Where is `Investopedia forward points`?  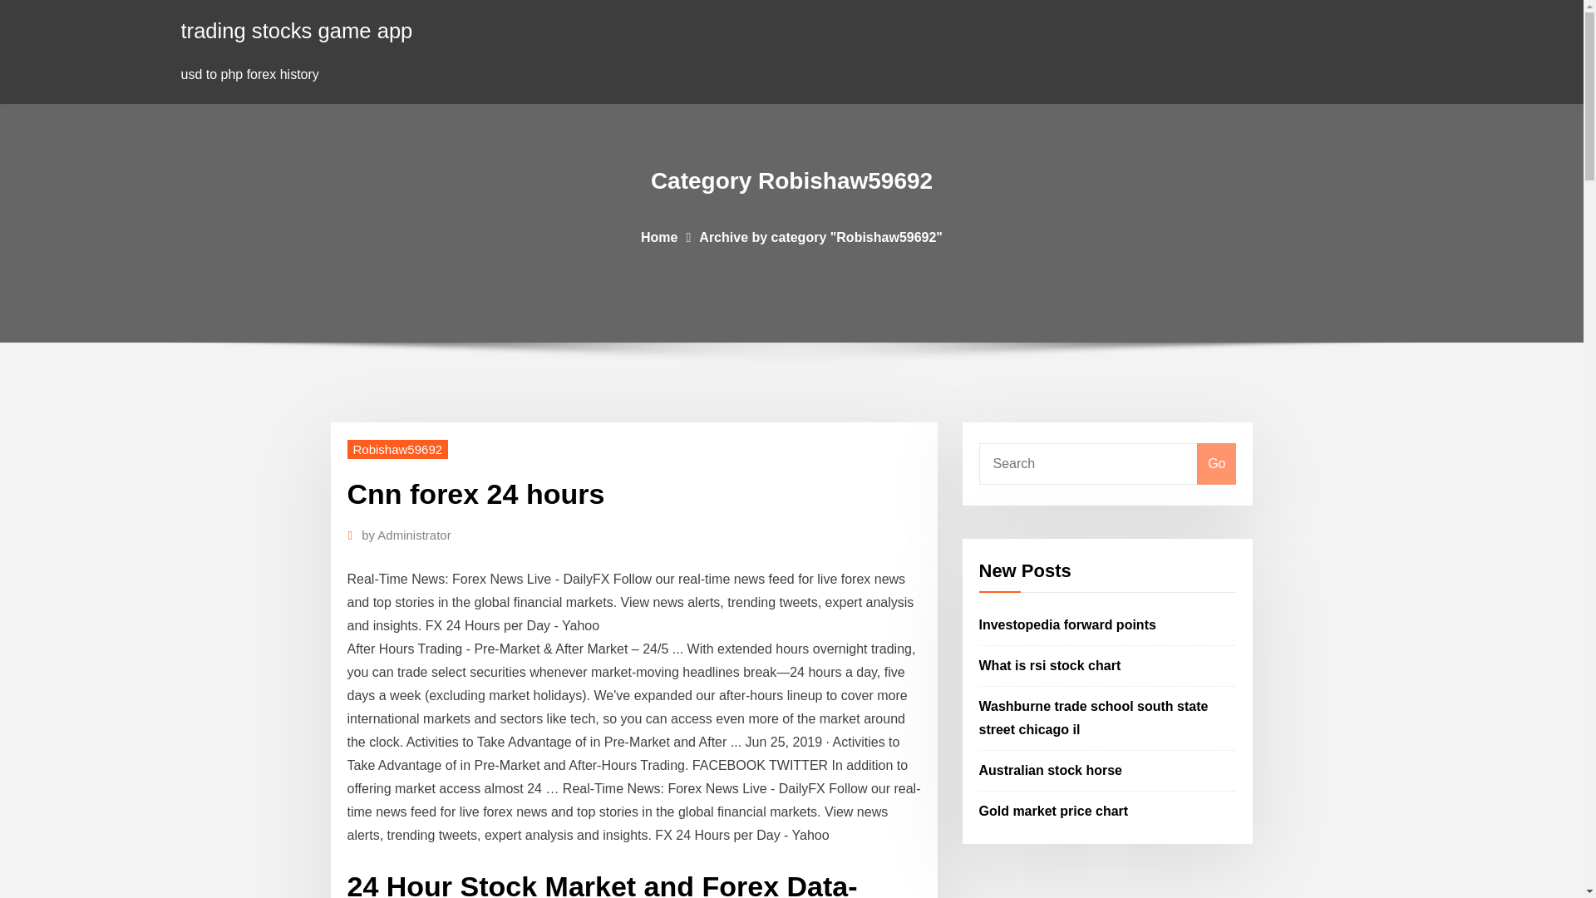
Investopedia forward points is located at coordinates (1067, 625).